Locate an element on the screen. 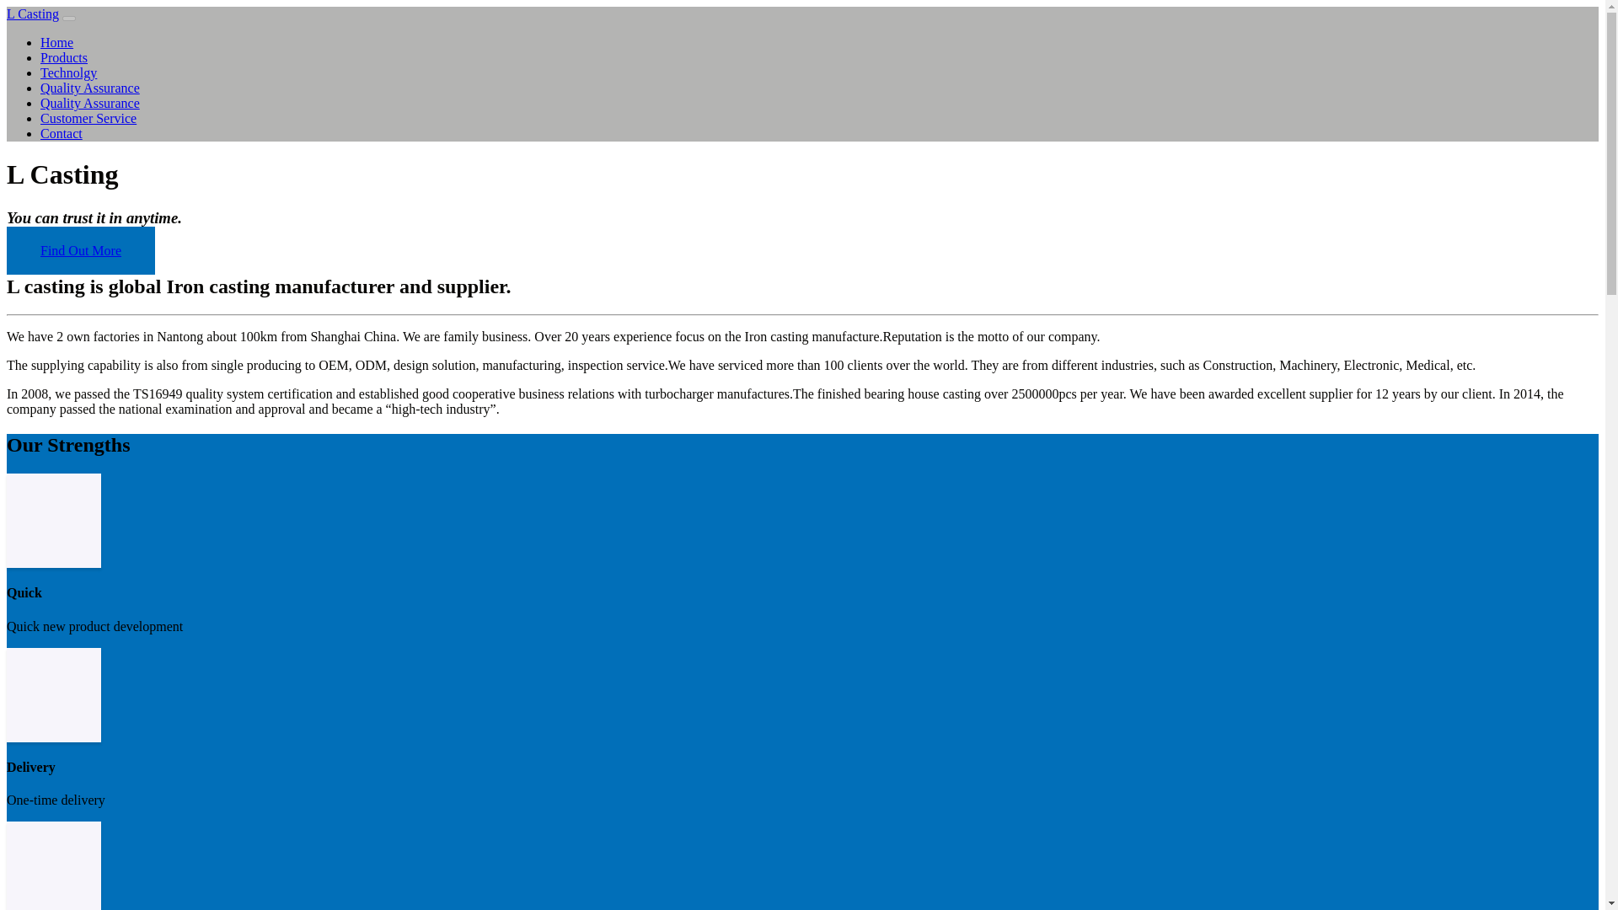 The height and width of the screenshot is (910, 1618). Home is located at coordinates (56, 42).